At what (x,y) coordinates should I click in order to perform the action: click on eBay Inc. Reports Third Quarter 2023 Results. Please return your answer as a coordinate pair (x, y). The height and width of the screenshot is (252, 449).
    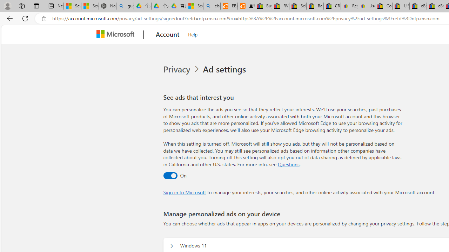
    Looking at the image, I should click on (435, 6).